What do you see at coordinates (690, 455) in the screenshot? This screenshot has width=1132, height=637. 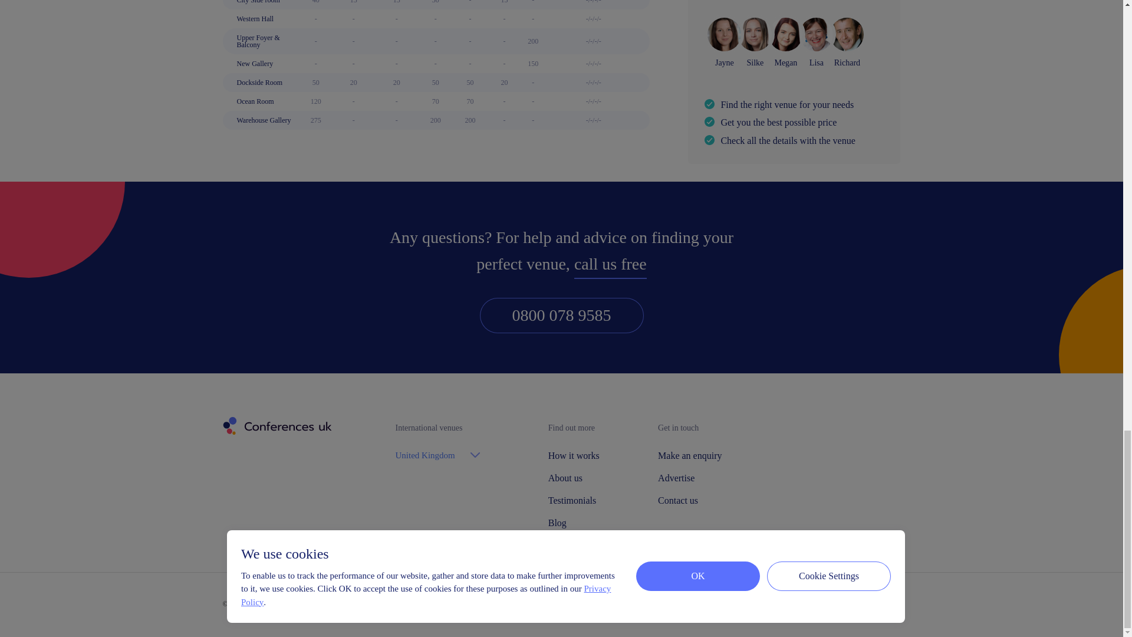 I see `Make an enquiry` at bounding box center [690, 455].